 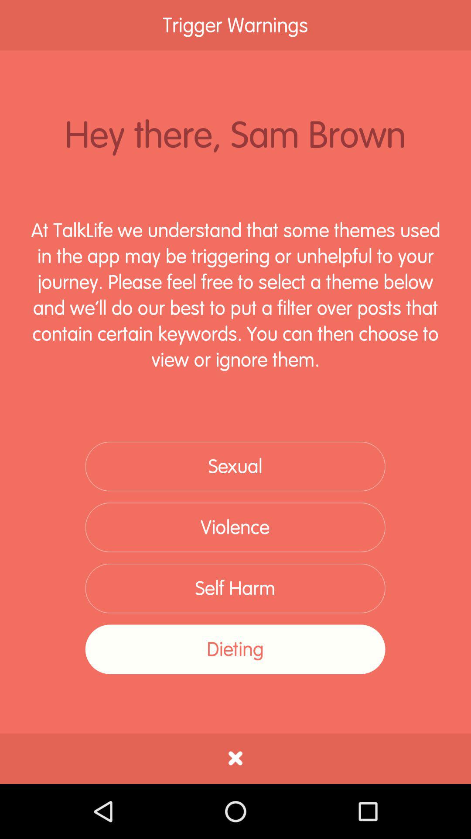 I want to click on turn off the violence, so click(x=235, y=527).